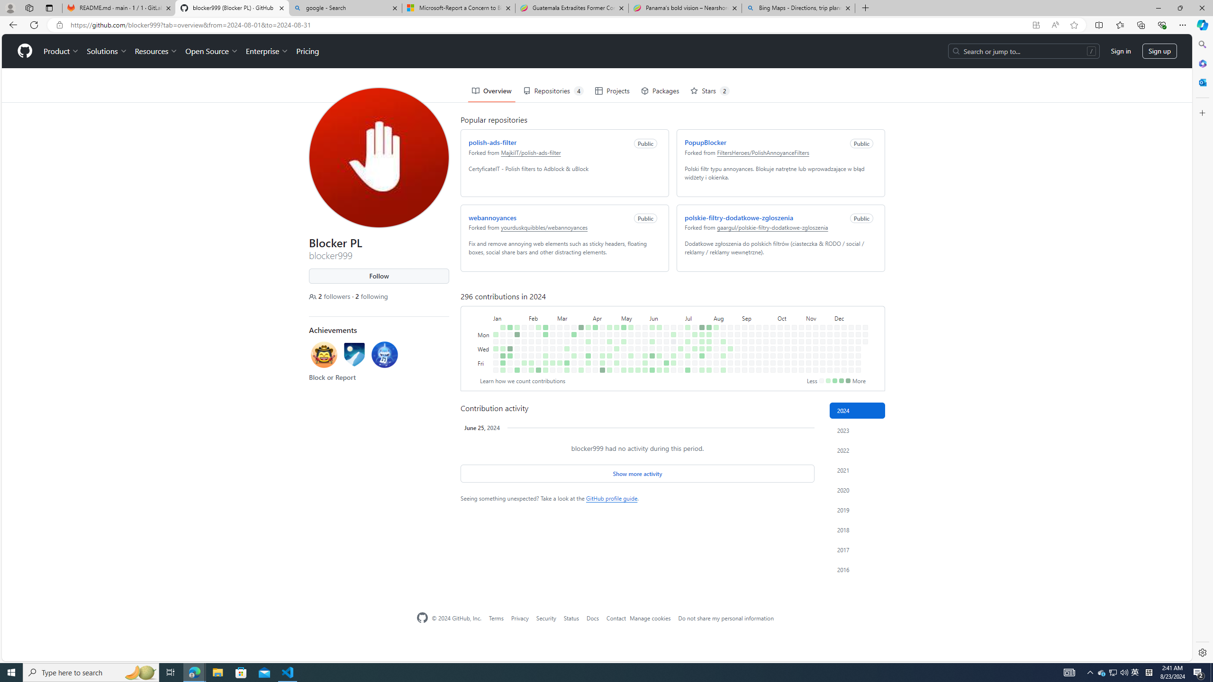 This screenshot has width=1213, height=682. Describe the element at coordinates (622, 314) in the screenshot. I see `No contributions on May 8th.` at that location.